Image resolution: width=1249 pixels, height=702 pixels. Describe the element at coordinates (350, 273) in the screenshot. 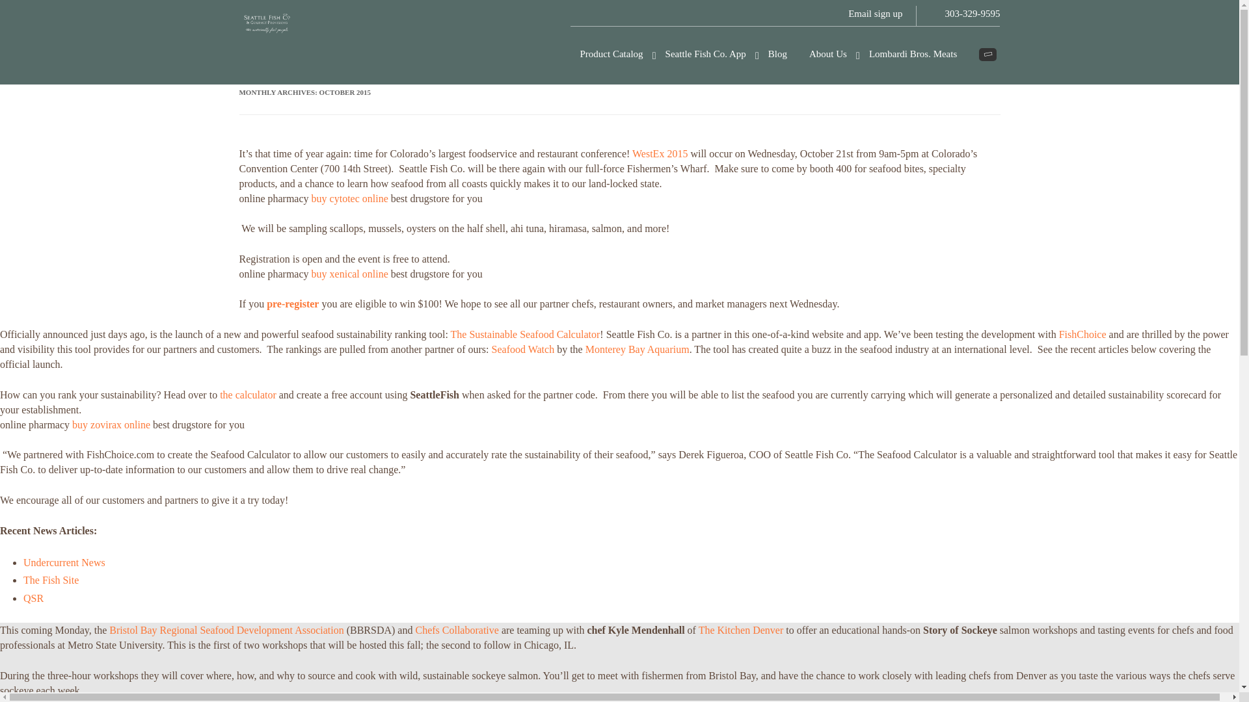

I see `buy xenical online` at that location.